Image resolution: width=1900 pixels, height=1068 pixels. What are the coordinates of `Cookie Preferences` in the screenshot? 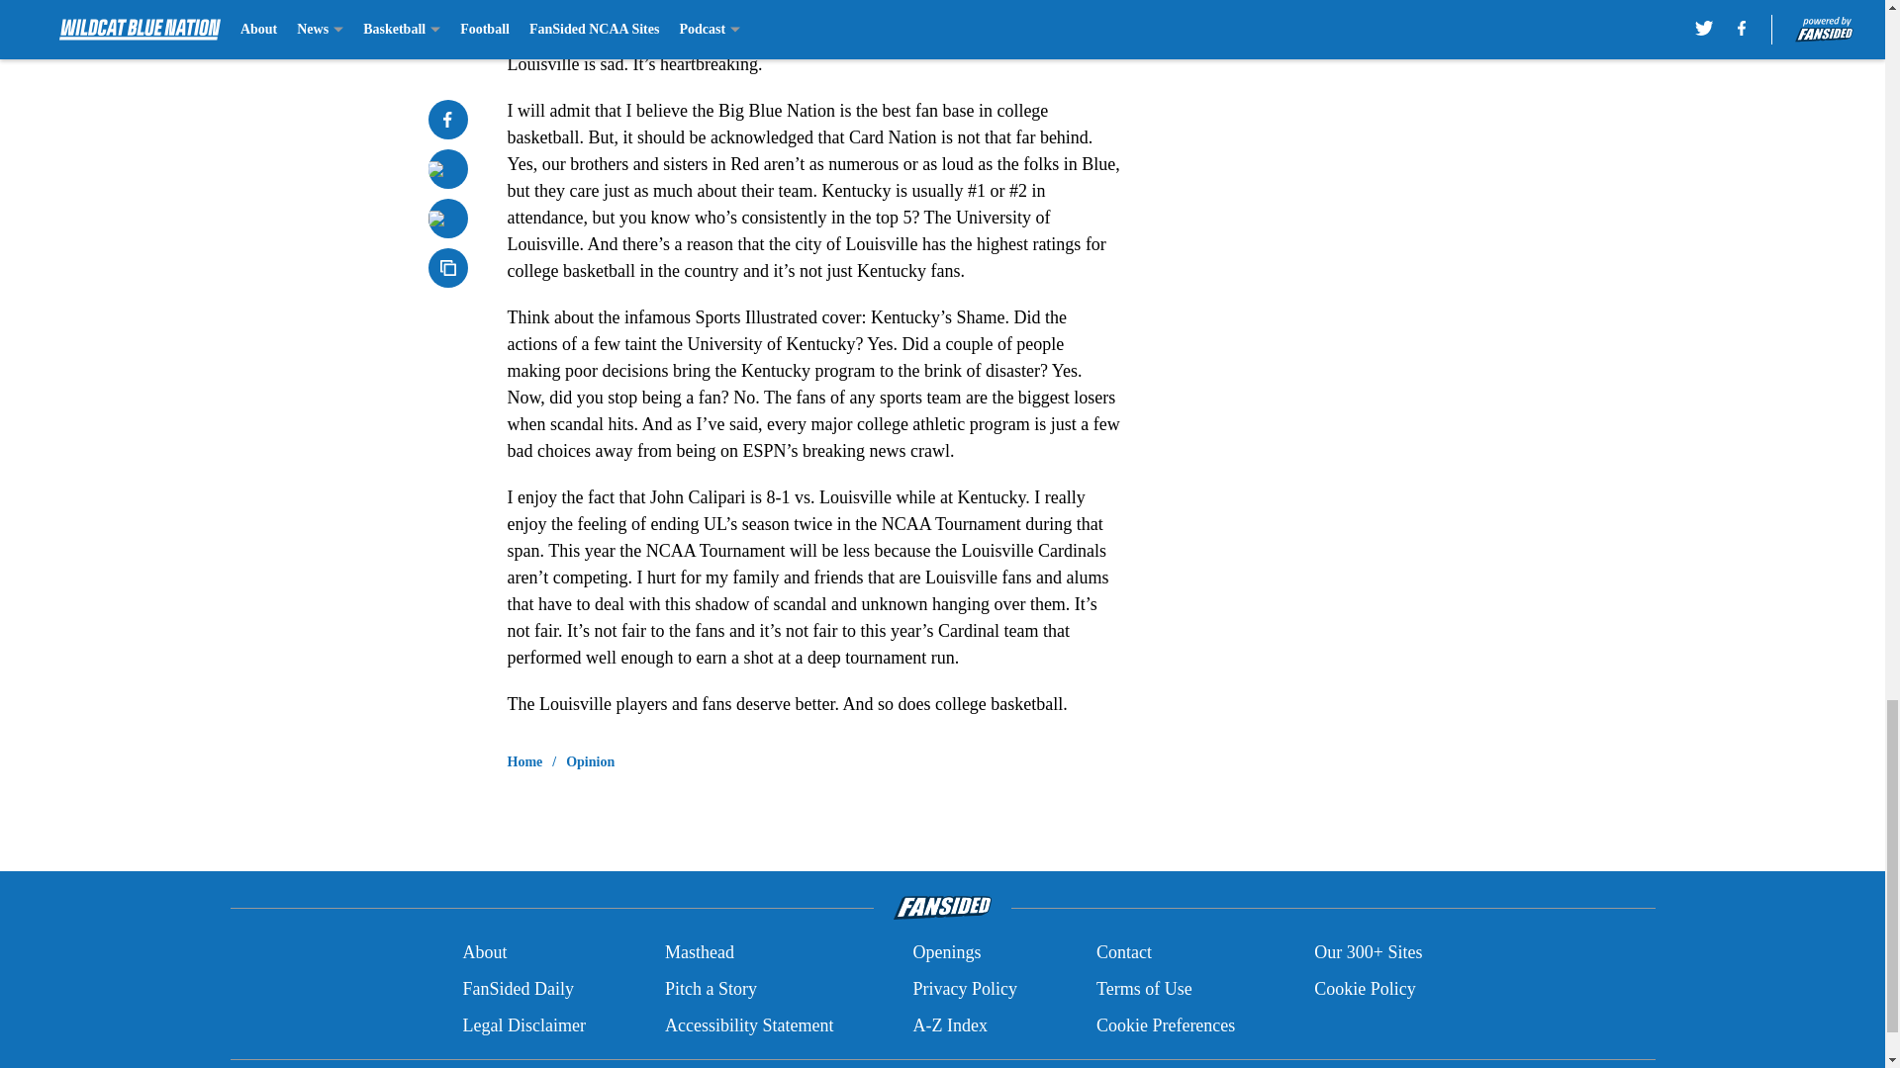 It's located at (1166, 1024).